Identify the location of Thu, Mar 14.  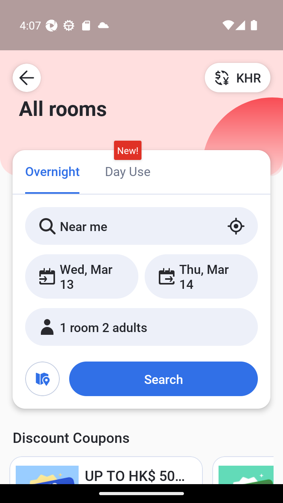
(201, 276).